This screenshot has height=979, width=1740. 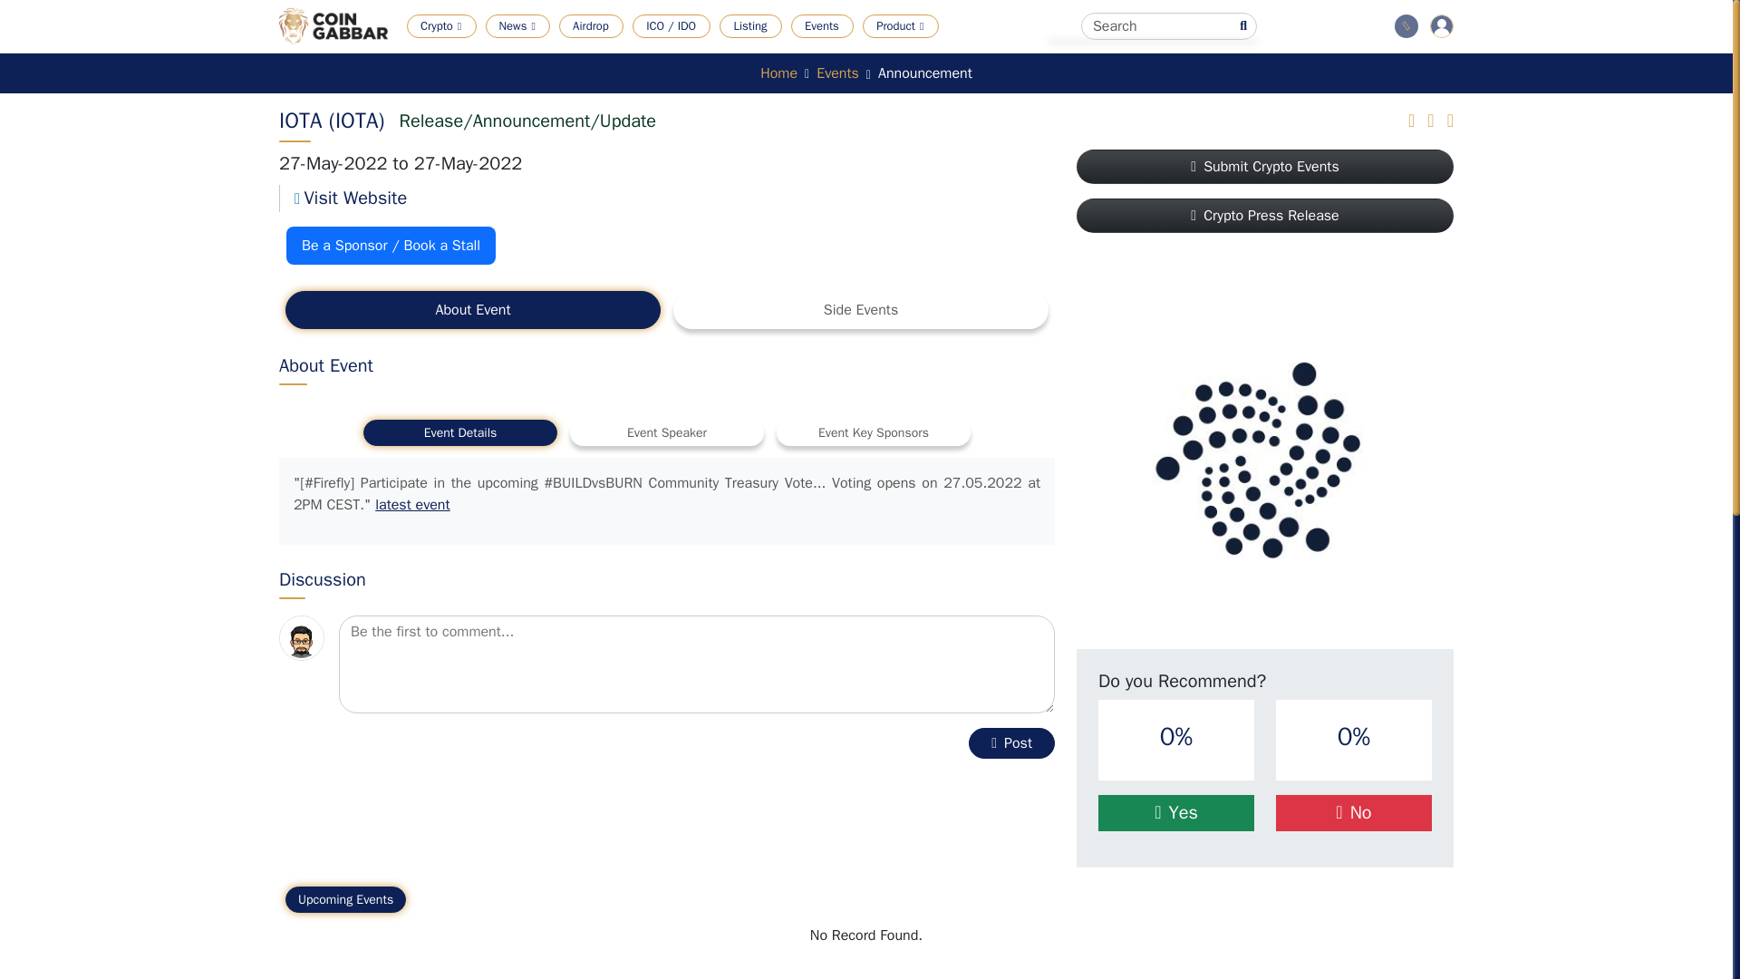 I want to click on All News, so click(x=553, y=53).